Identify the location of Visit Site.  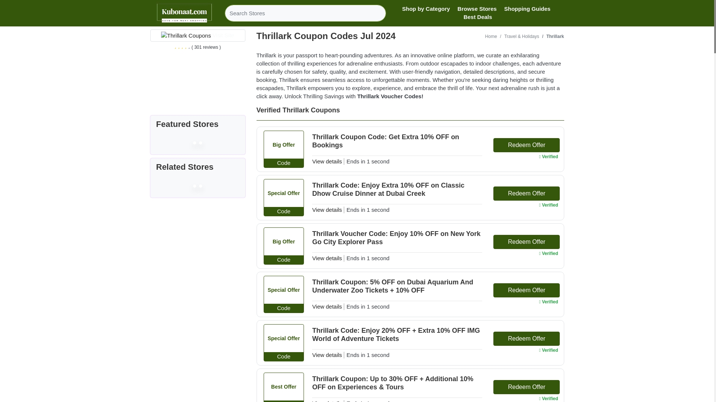
(223, 35).